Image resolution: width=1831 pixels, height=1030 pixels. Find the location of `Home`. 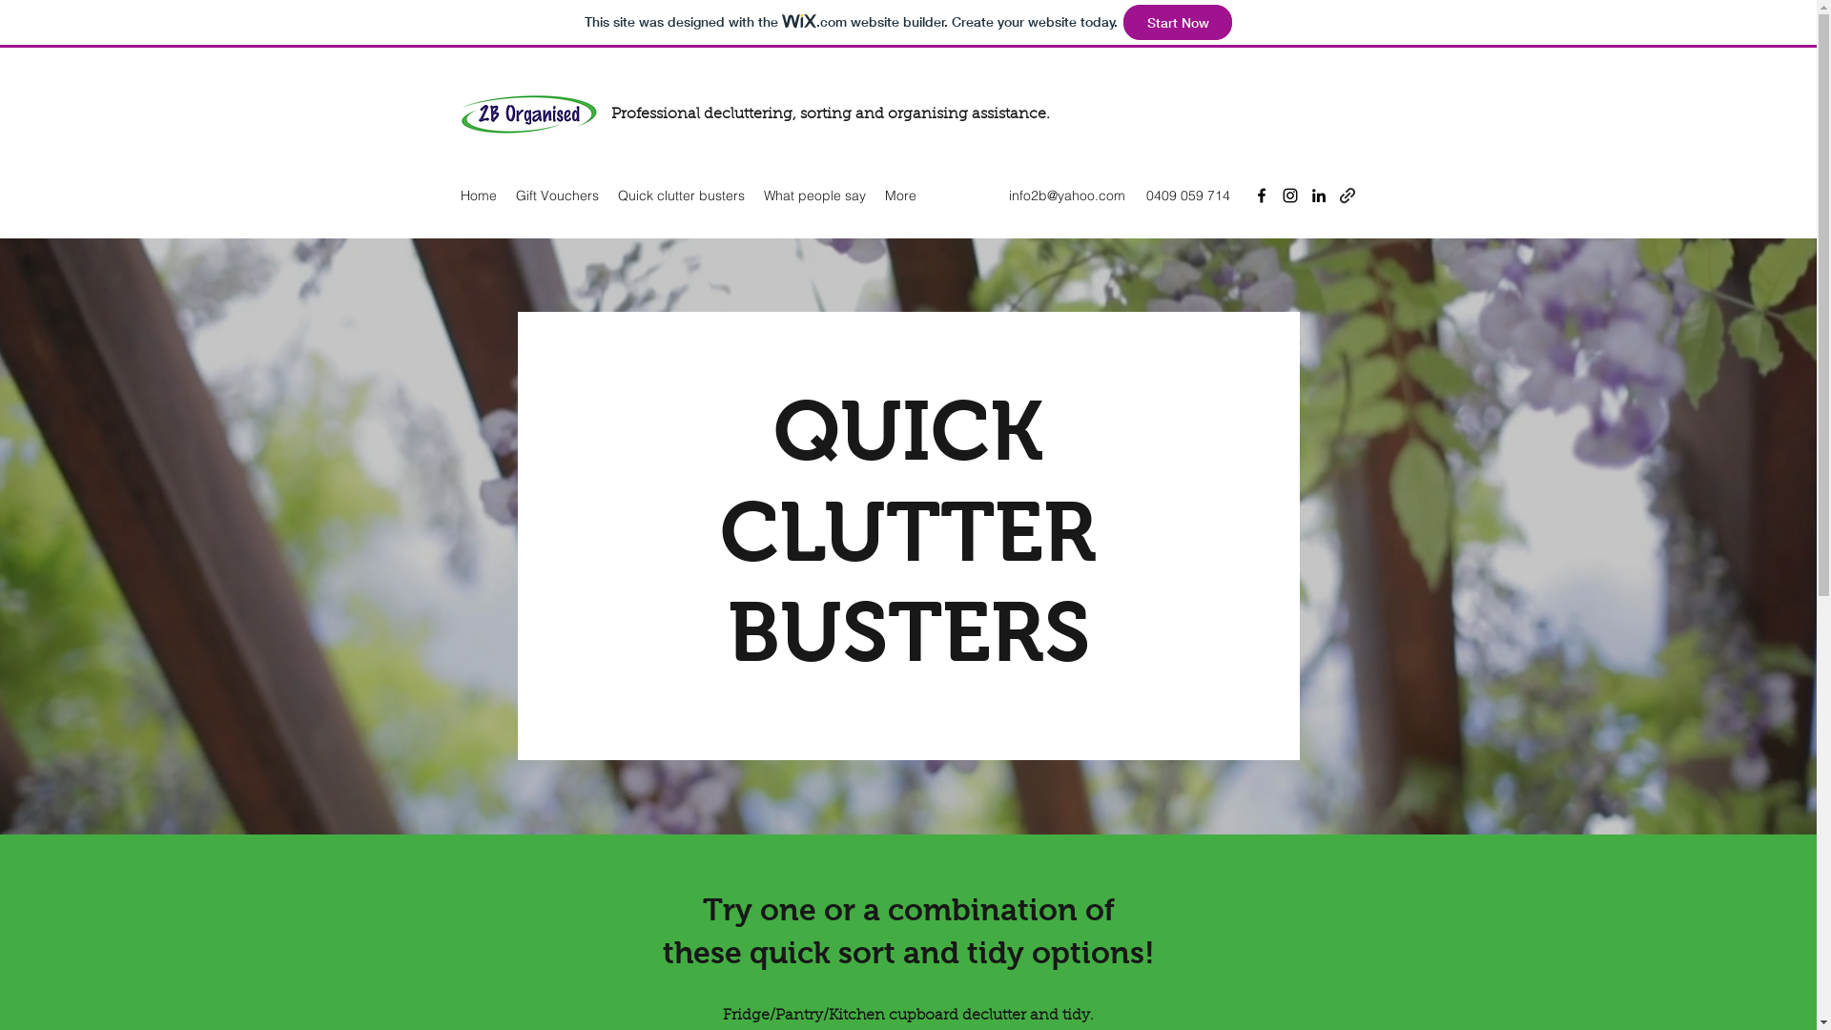

Home is located at coordinates (478, 196).